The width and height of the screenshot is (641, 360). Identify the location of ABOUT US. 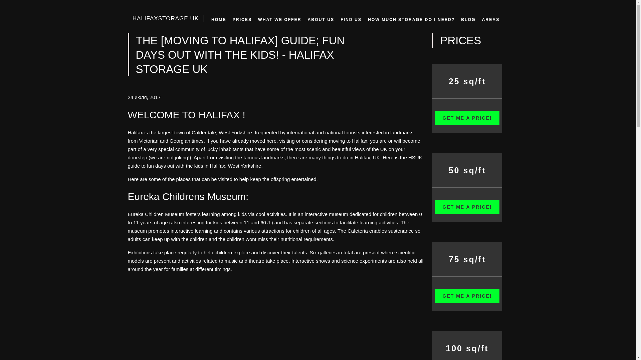
(322, 20).